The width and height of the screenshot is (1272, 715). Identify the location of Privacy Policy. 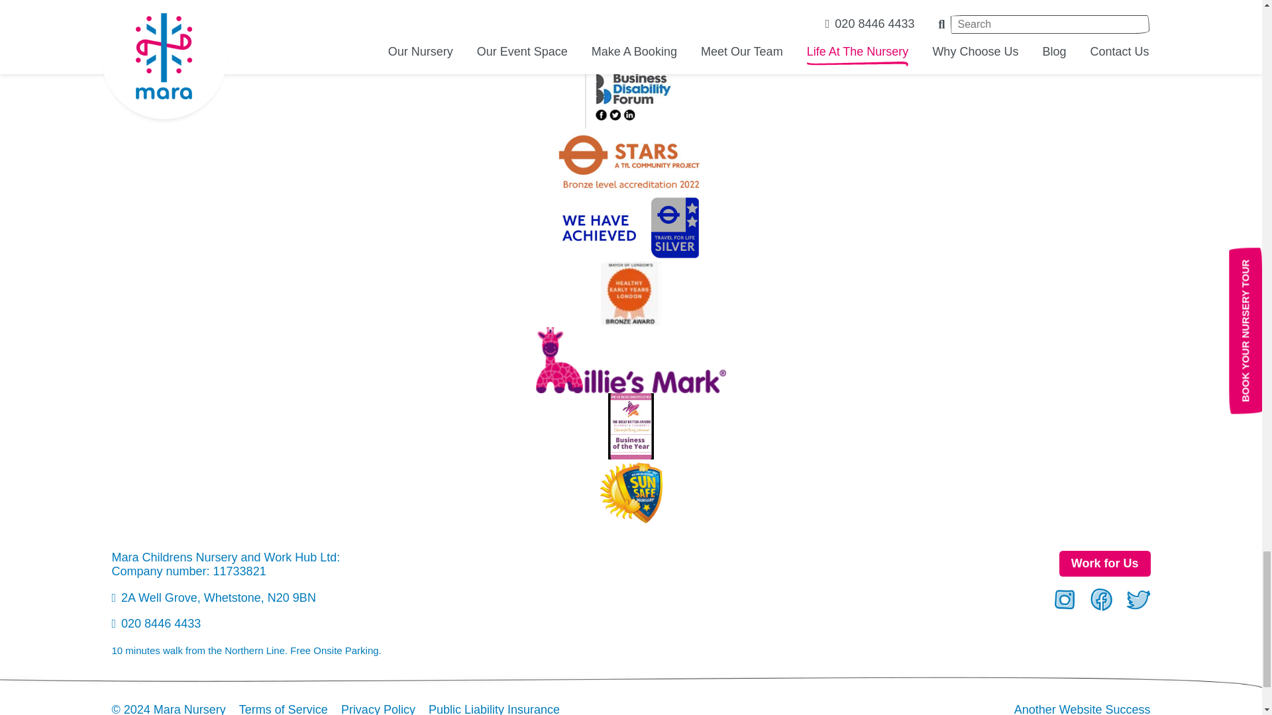
(378, 708).